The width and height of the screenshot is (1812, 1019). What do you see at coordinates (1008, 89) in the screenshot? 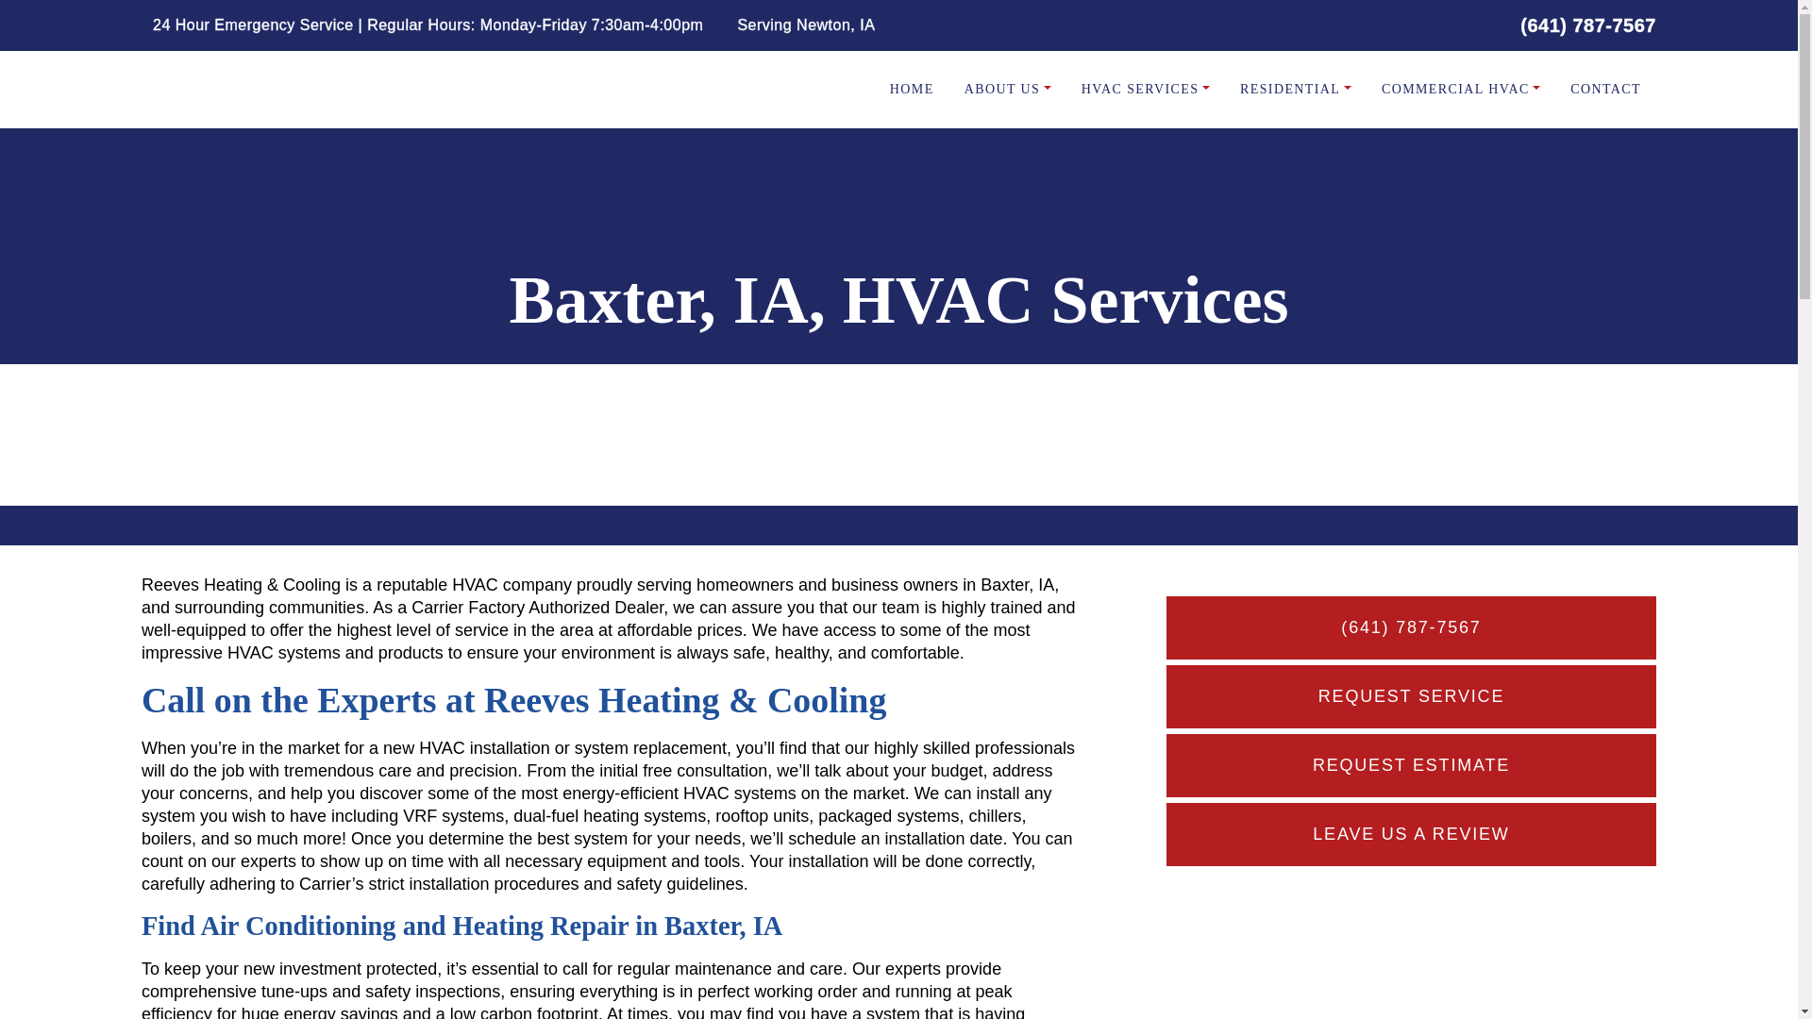
I see `ABOUT US` at bounding box center [1008, 89].